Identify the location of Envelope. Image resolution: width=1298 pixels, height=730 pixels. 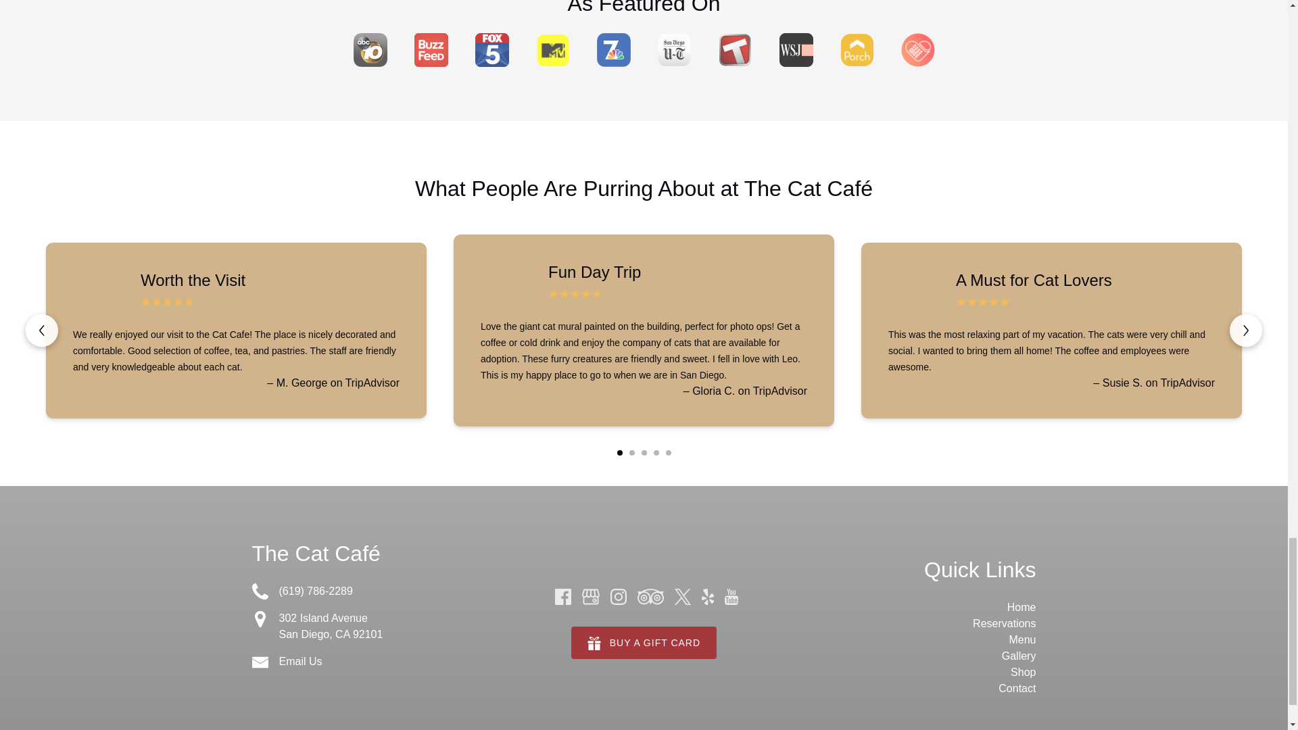
(260, 662).